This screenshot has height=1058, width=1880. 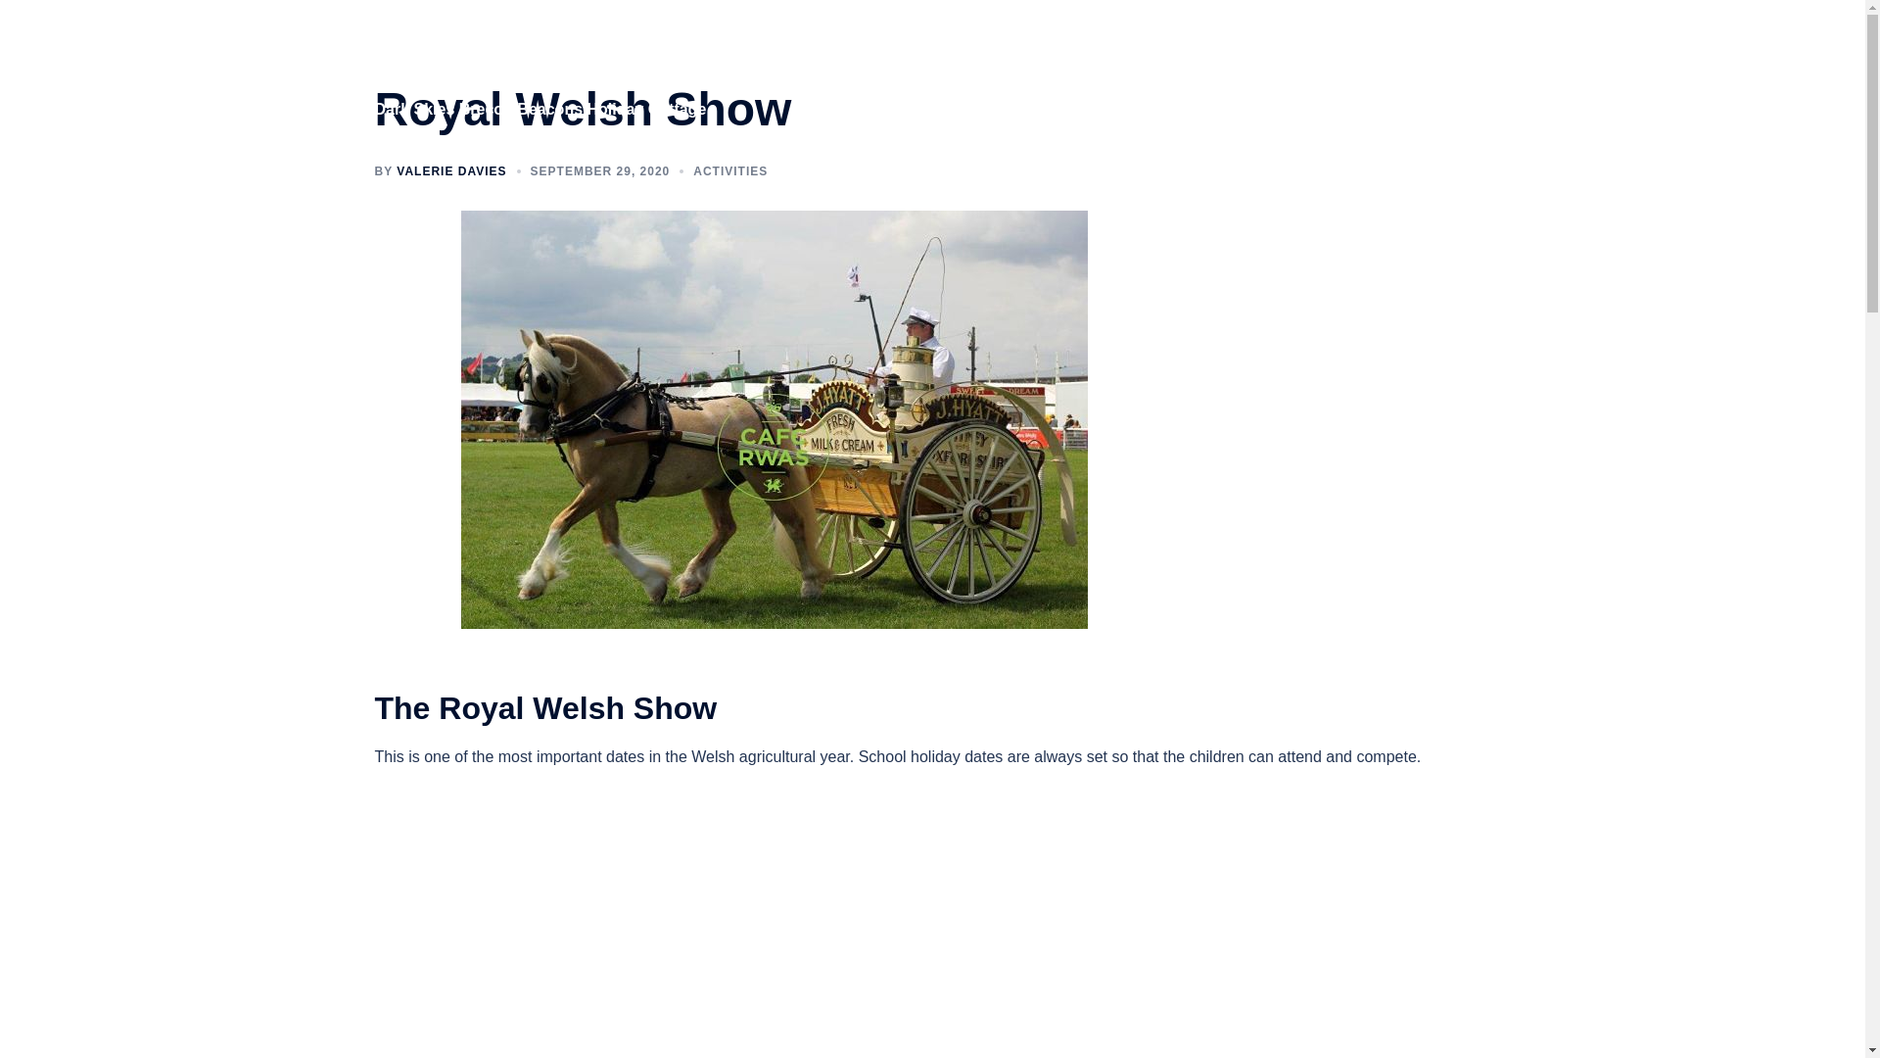 I want to click on Coach House, so click(x=1001, y=70).